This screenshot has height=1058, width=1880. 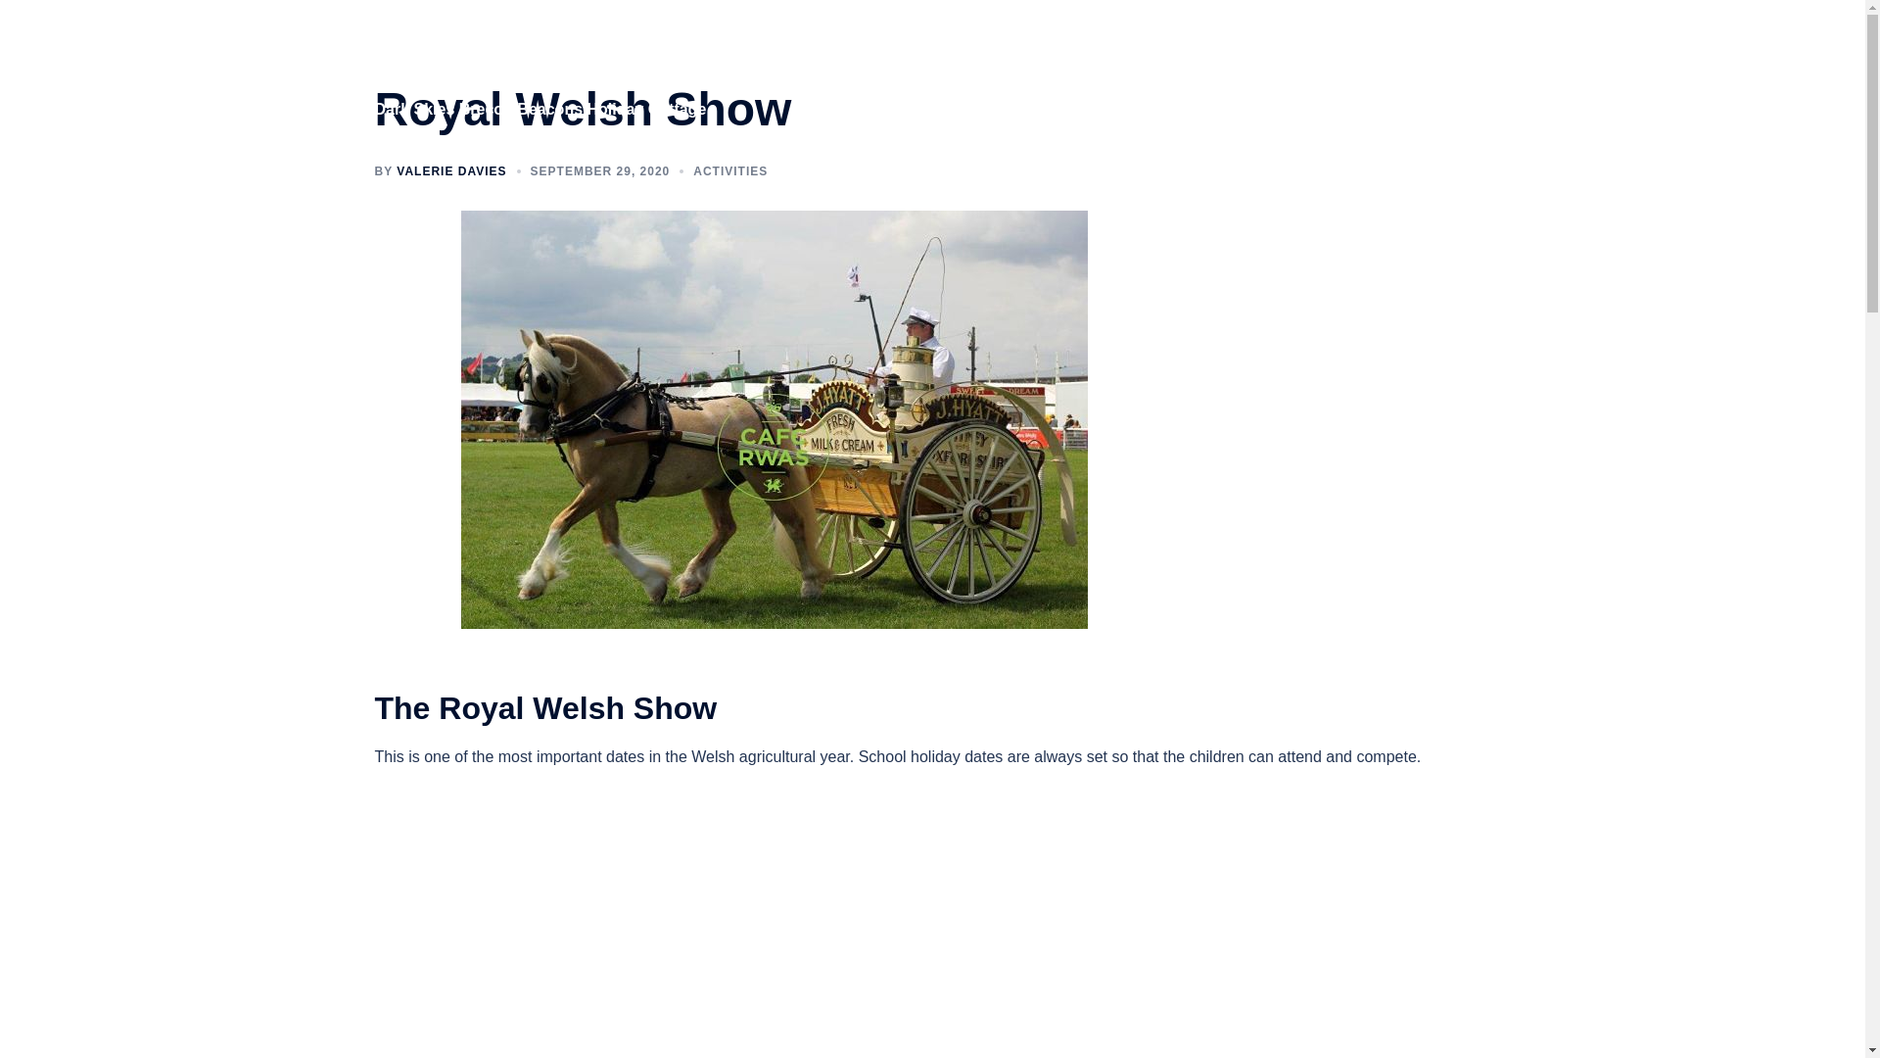 I want to click on Coach House, so click(x=1001, y=70).